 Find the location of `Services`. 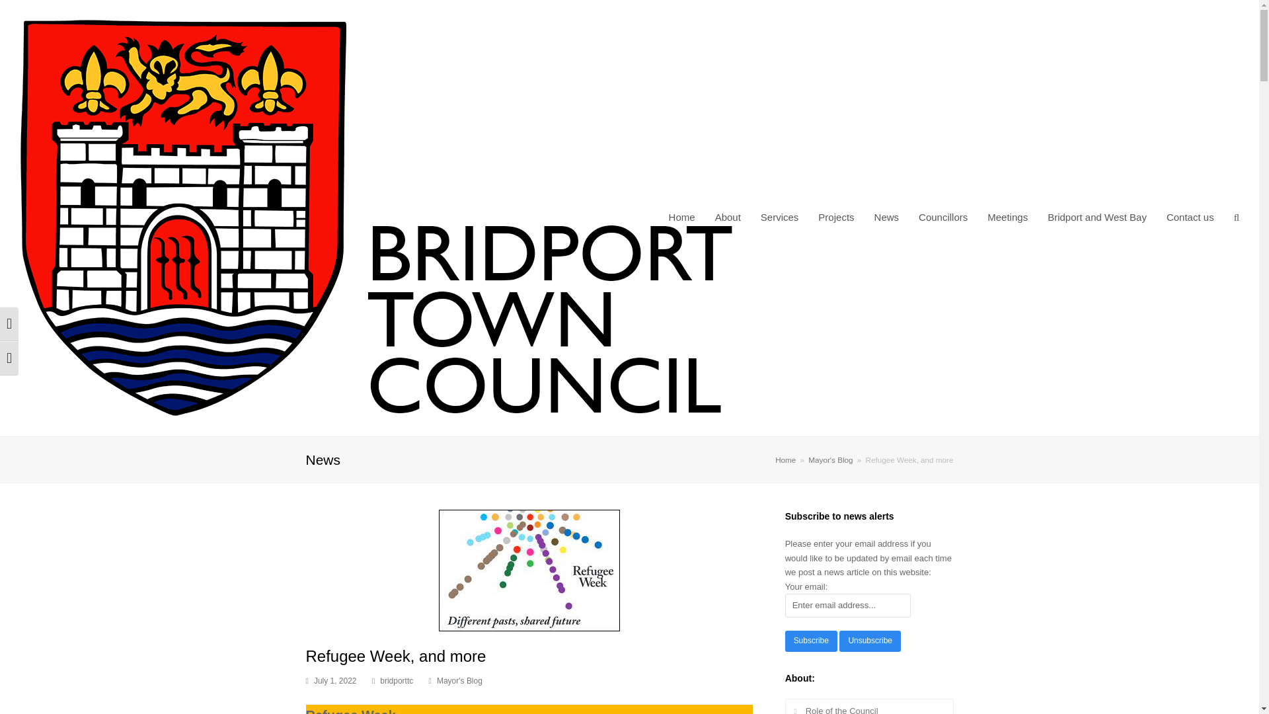

Services is located at coordinates (780, 218).